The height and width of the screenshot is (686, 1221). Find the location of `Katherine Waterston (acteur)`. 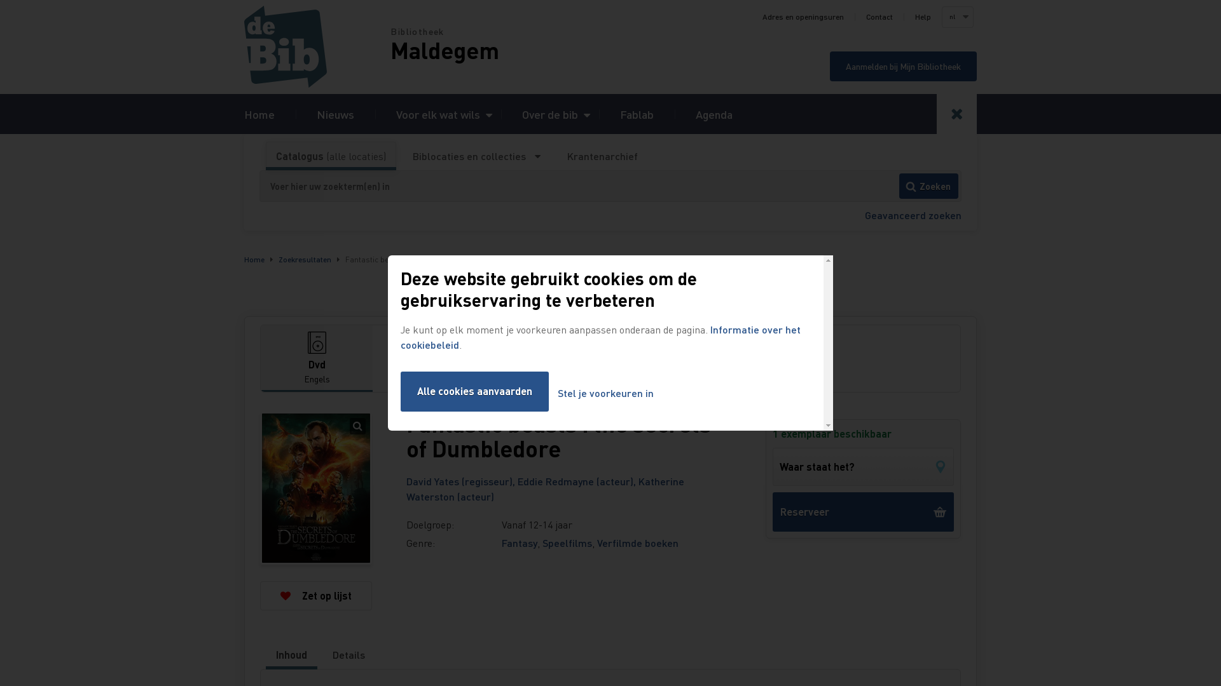

Katherine Waterston (acteur) is located at coordinates (546, 489).